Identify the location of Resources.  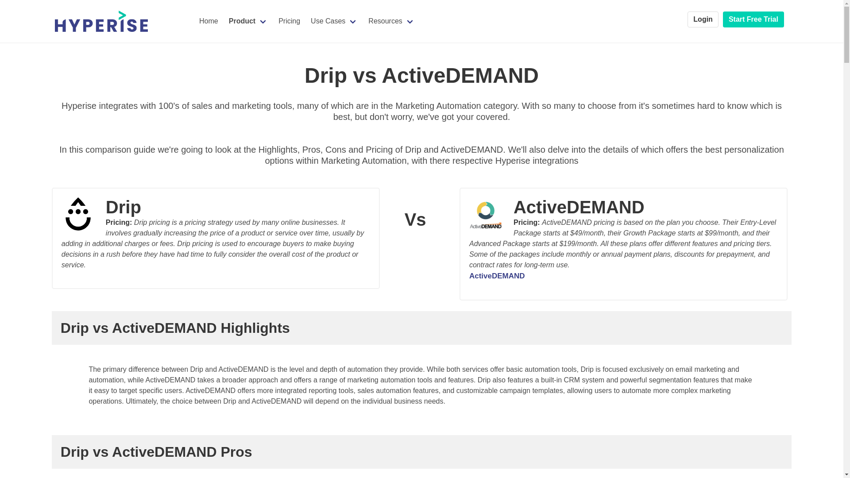
(391, 21).